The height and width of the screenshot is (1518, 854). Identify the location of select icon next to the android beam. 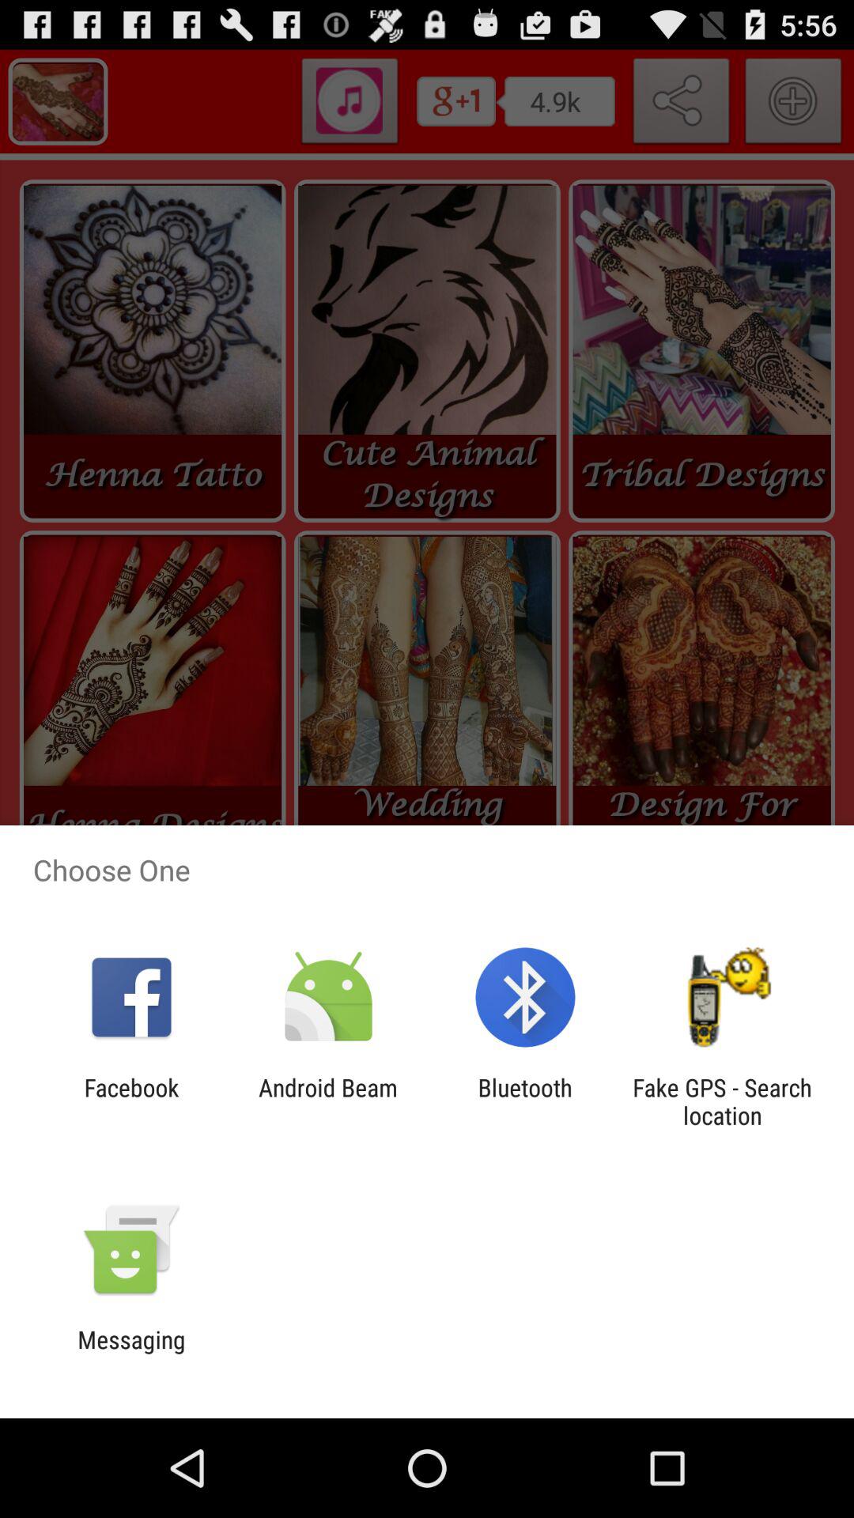
(525, 1101).